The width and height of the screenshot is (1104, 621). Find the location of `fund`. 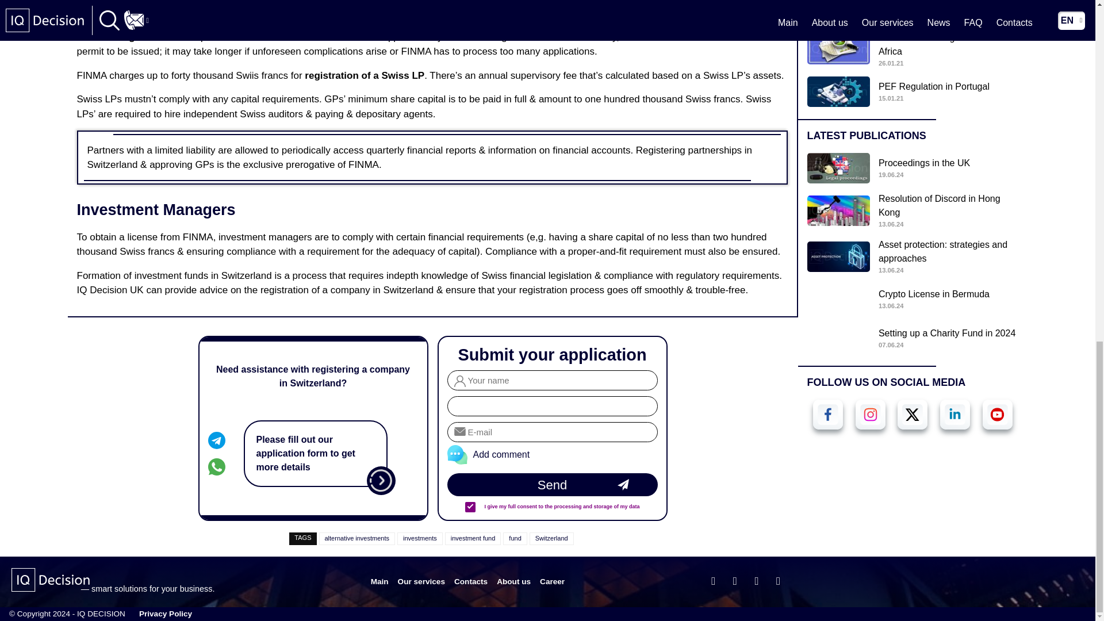

fund is located at coordinates (515, 538).